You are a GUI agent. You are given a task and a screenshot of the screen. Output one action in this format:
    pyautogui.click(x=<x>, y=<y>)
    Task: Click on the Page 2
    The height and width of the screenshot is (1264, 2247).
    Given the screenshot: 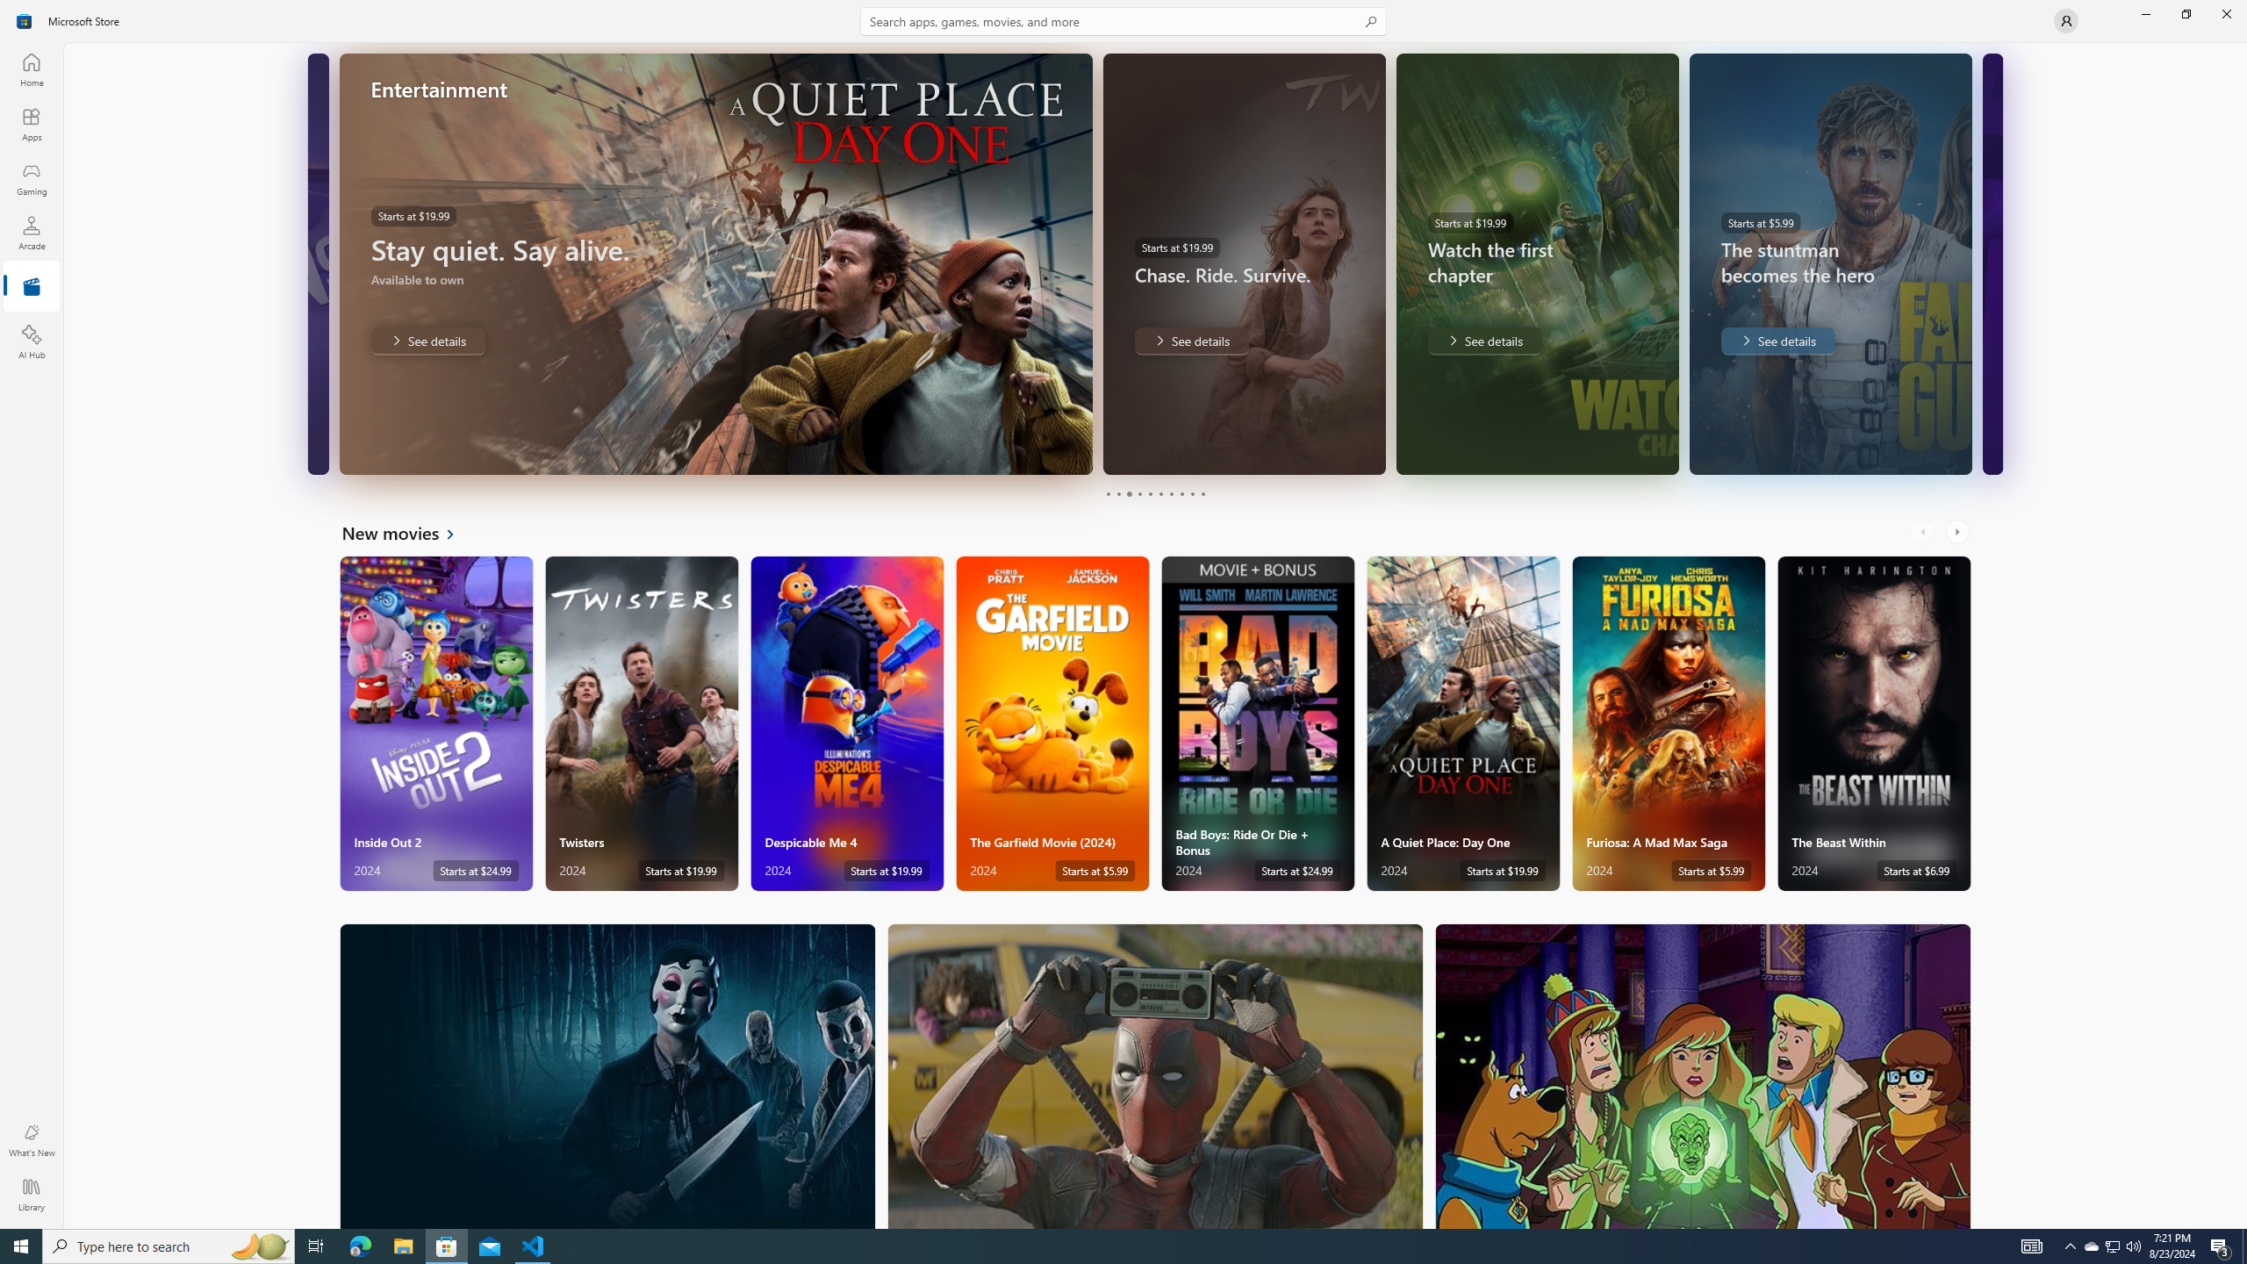 What is the action you would take?
    pyautogui.click(x=1118, y=493)
    